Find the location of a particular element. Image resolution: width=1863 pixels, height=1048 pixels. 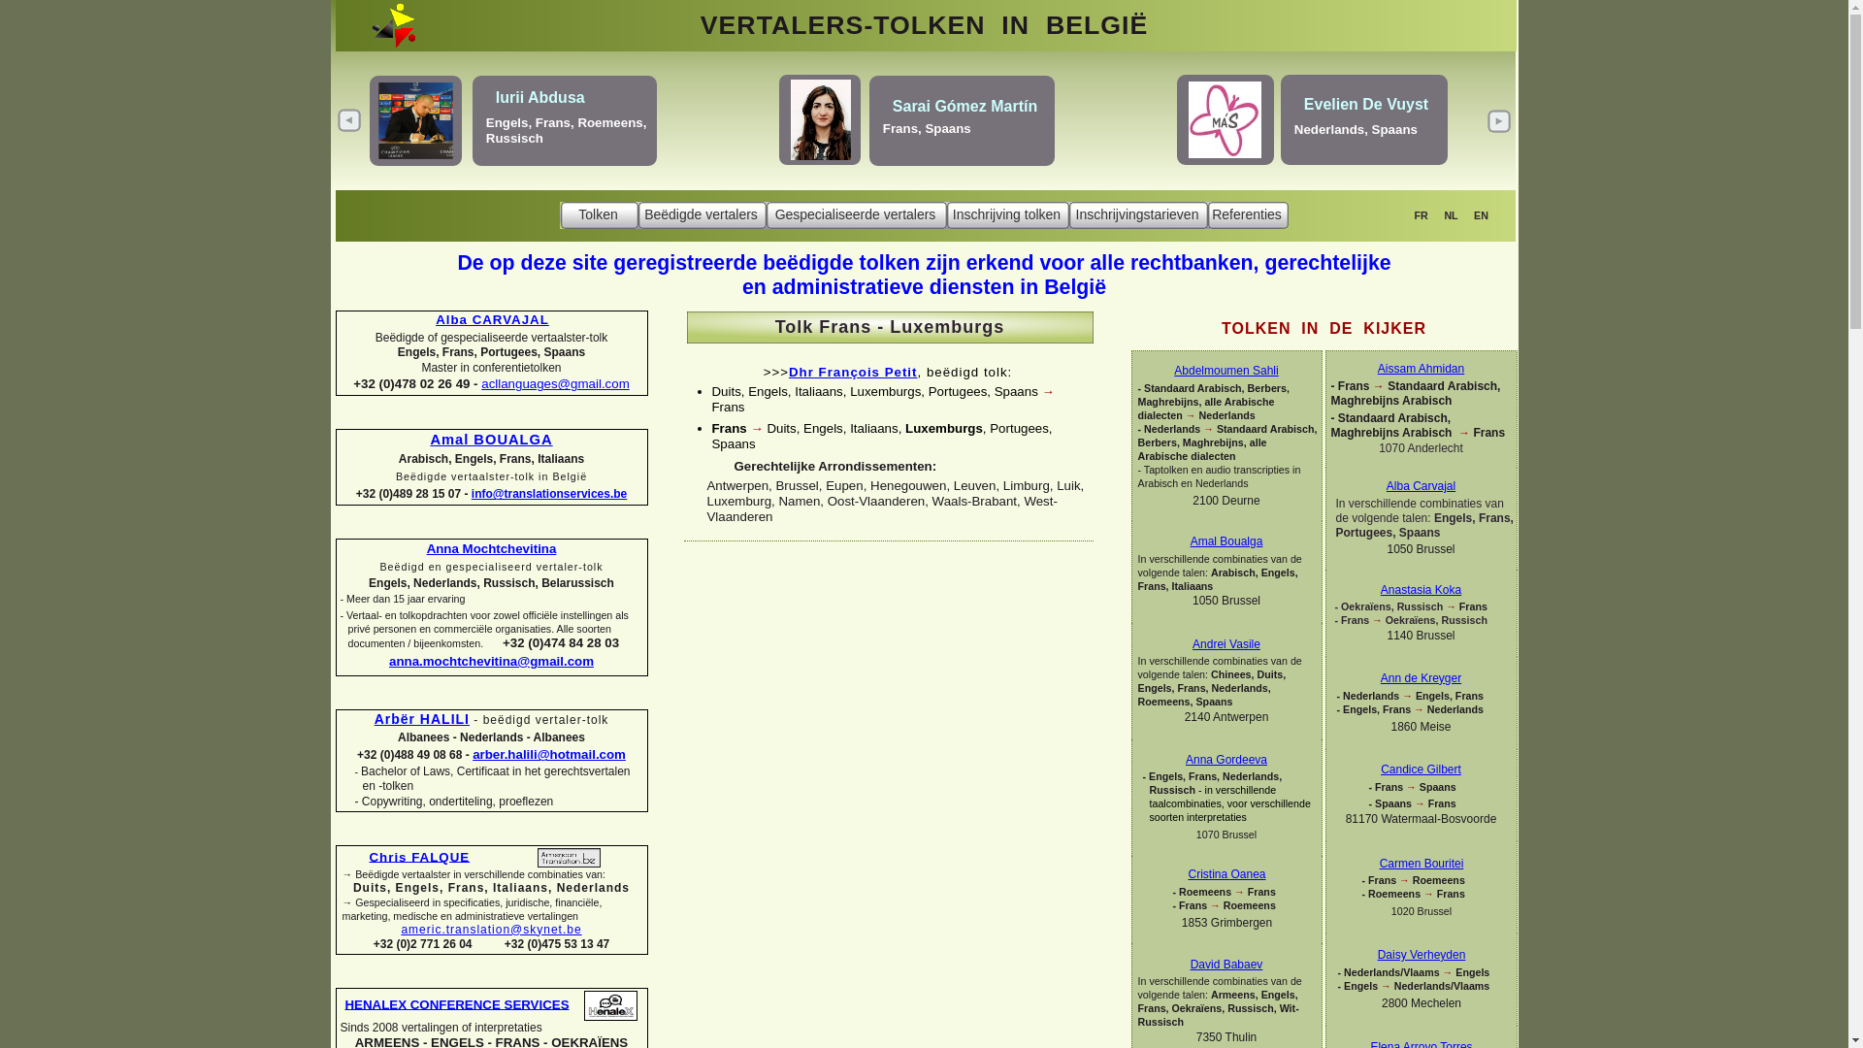

HENALEX CONFERENCE SERVICES is located at coordinates (458, 1003).